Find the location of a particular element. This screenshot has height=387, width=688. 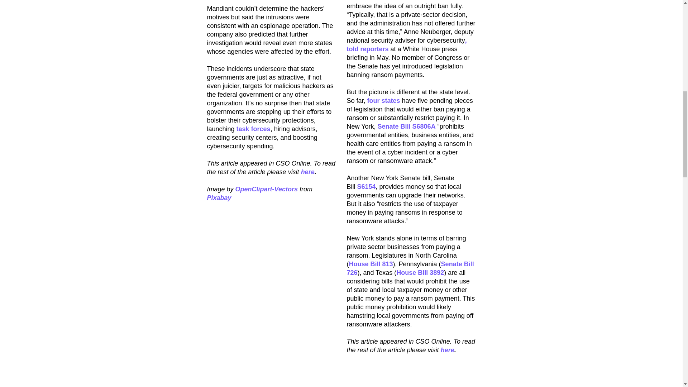

, told reporters is located at coordinates (407, 44).